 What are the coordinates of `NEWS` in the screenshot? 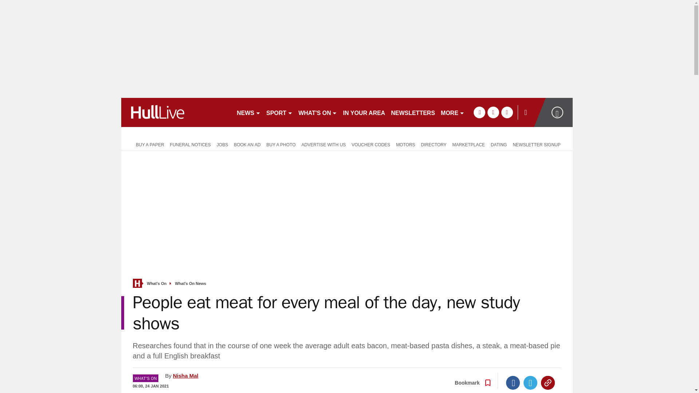 It's located at (248, 112).